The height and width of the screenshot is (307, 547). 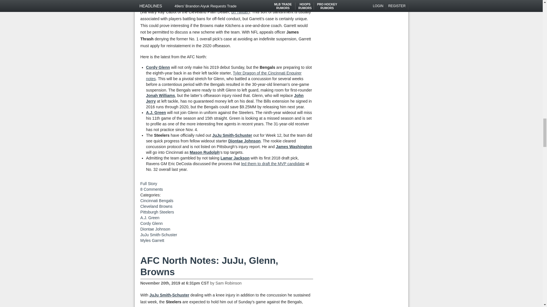 I want to click on View all posts in Cincinnati Bengals, so click(x=157, y=200).